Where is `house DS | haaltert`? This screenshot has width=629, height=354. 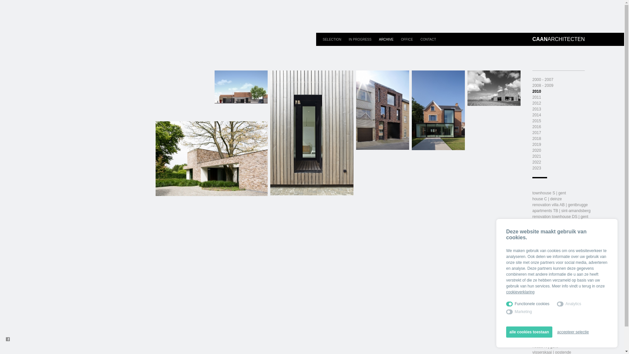
house DS | haaltert is located at coordinates (549, 264).